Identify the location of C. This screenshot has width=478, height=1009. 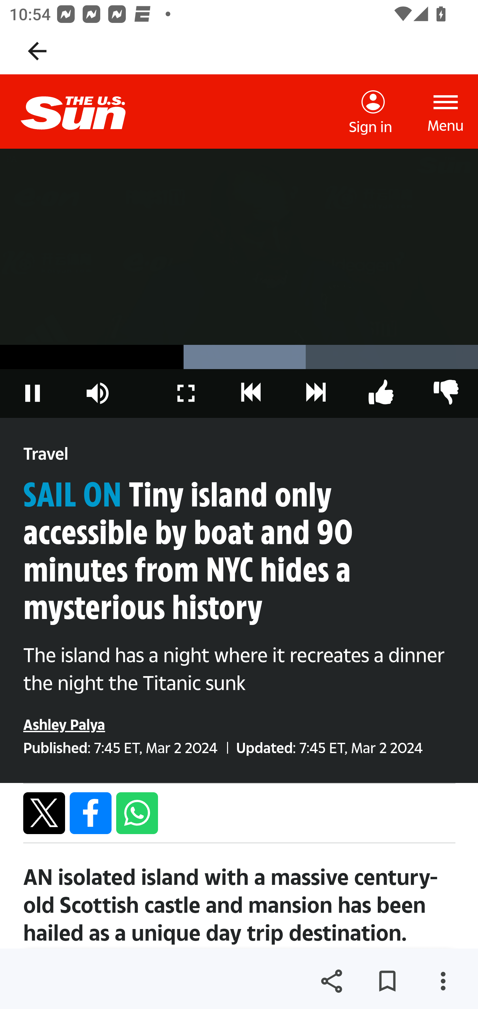
(251, 393).